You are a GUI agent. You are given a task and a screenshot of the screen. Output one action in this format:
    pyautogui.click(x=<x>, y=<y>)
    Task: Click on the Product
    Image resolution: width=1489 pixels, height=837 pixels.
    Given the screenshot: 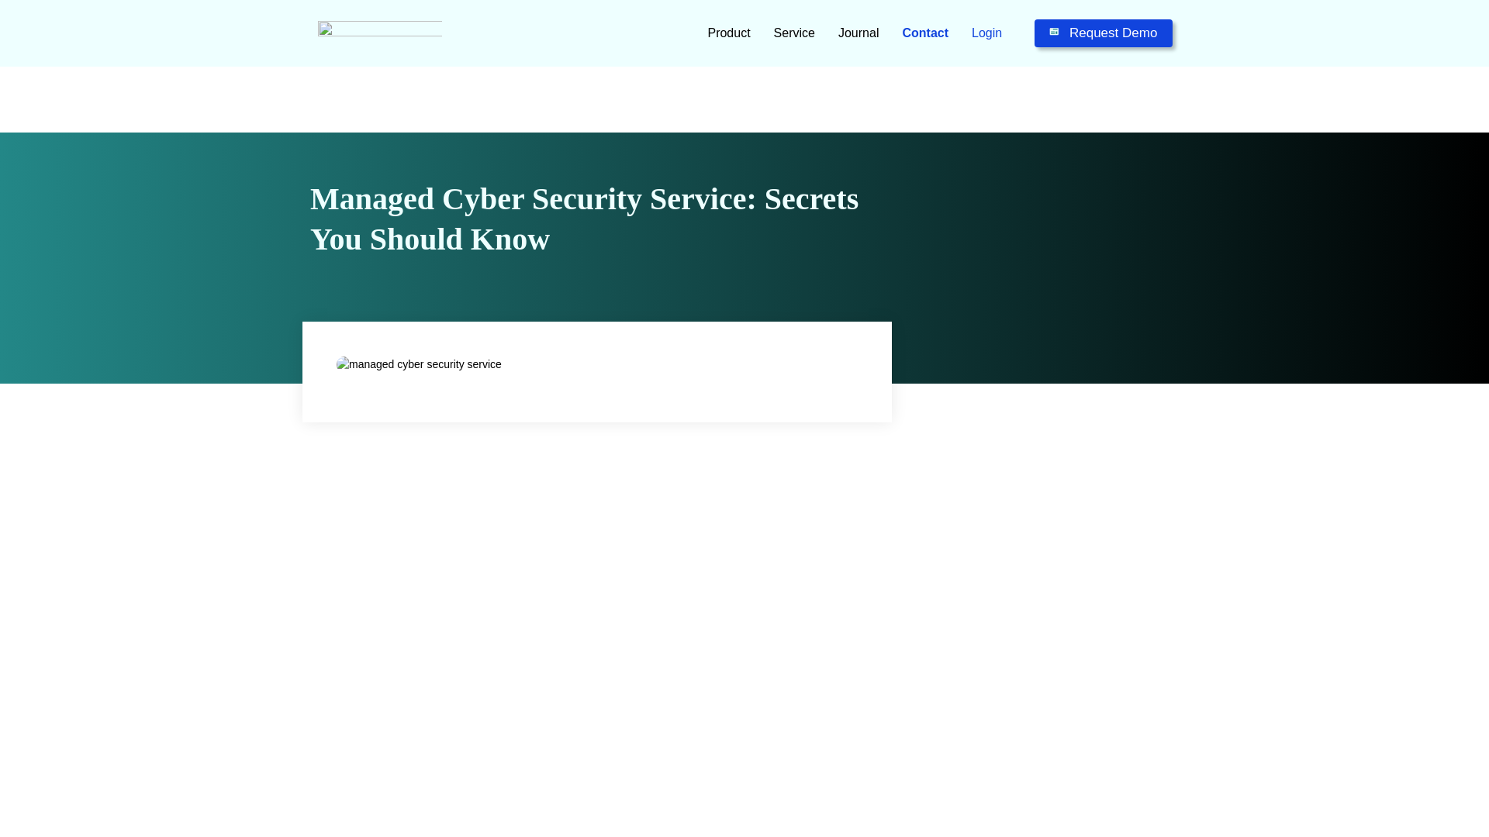 What is the action you would take?
    pyautogui.click(x=727, y=33)
    